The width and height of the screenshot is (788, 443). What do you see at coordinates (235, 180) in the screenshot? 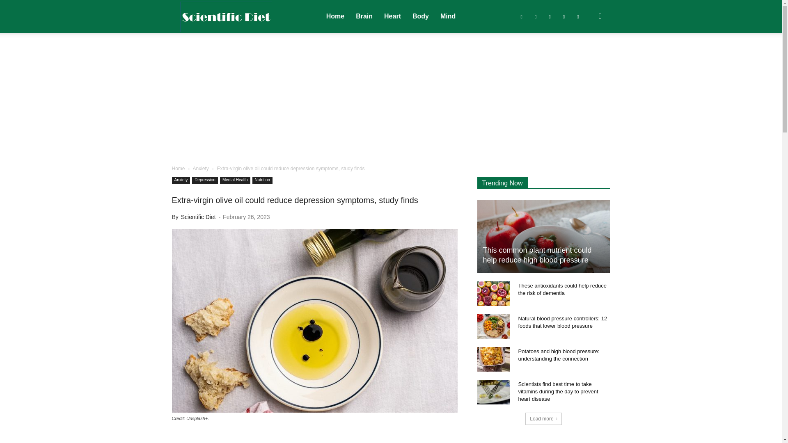
I see `Mental Health` at bounding box center [235, 180].